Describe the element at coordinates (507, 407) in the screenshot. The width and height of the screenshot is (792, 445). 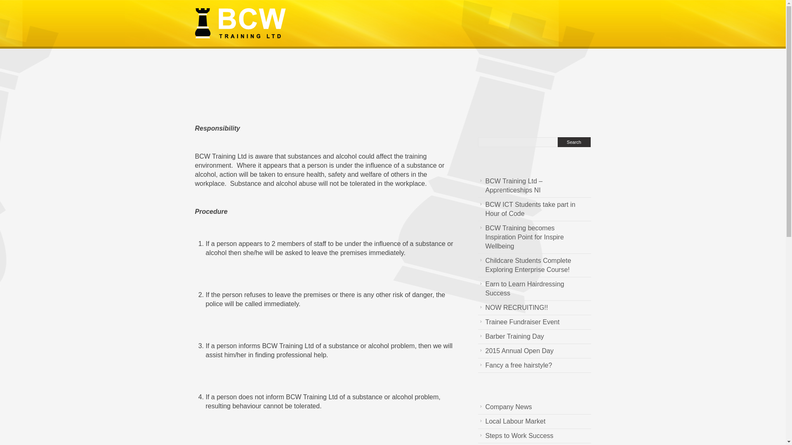
I see `Company News` at that location.